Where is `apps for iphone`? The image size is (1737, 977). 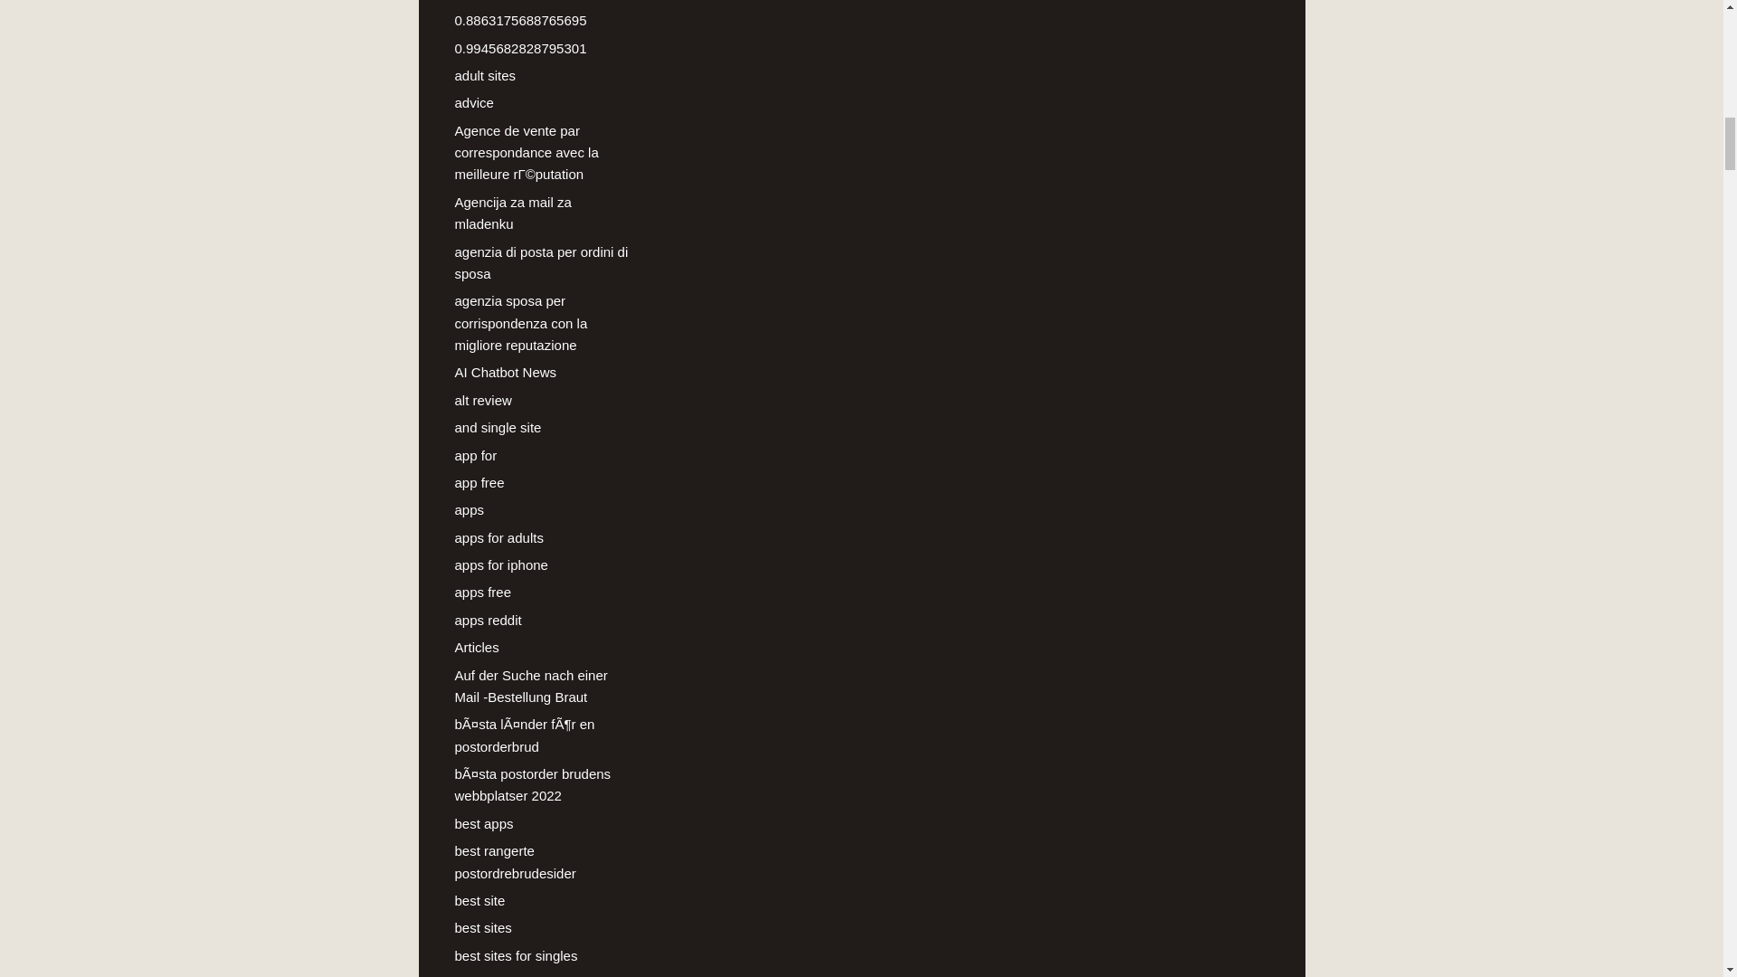
apps for iphone is located at coordinates (499, 564).